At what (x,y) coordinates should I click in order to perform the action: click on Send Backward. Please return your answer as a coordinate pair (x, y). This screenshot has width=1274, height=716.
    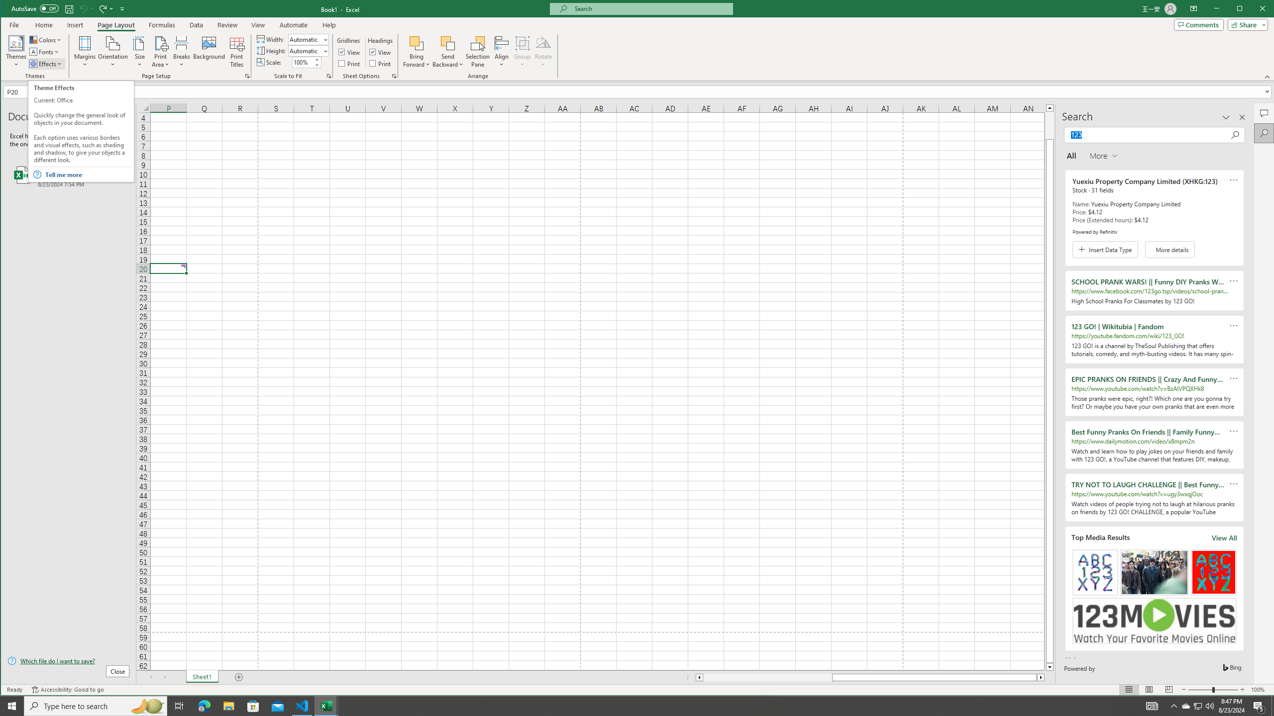
    Looking at the image, I should click on (448, 43).